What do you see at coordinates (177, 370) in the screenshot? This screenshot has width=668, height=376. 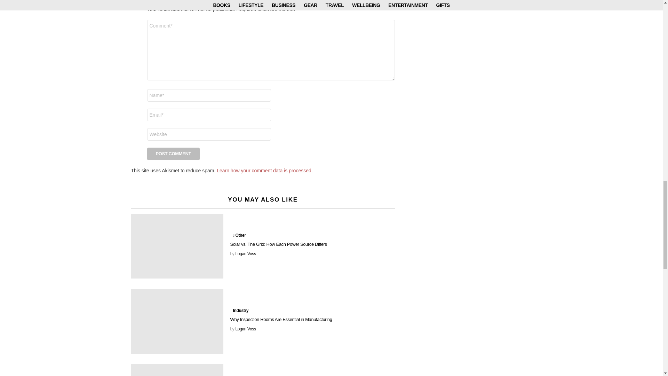 I see `Common Terms Every Off-Roader Should Know` at bounding box center [177, 370].